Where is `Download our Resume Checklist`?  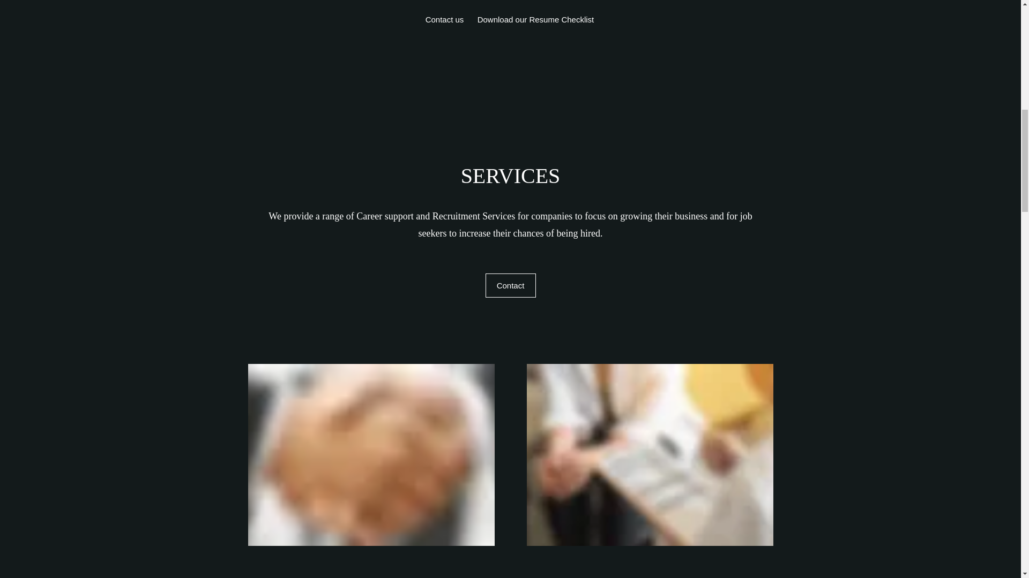 Download our Resume Checklist is located at coordinates (535, 19).